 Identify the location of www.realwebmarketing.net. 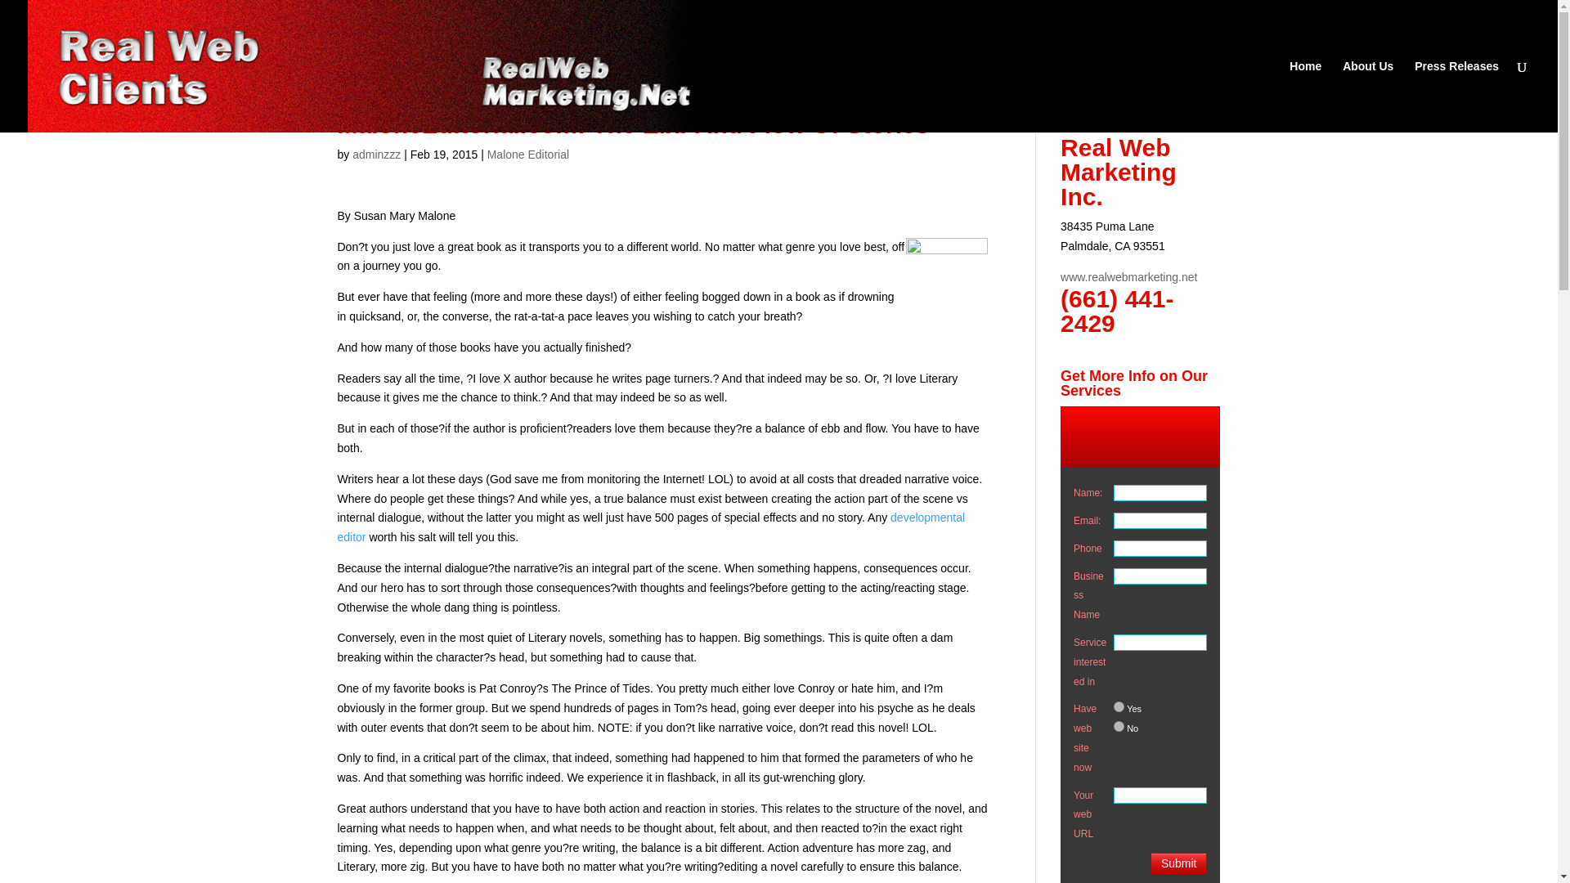
(1128, 276).